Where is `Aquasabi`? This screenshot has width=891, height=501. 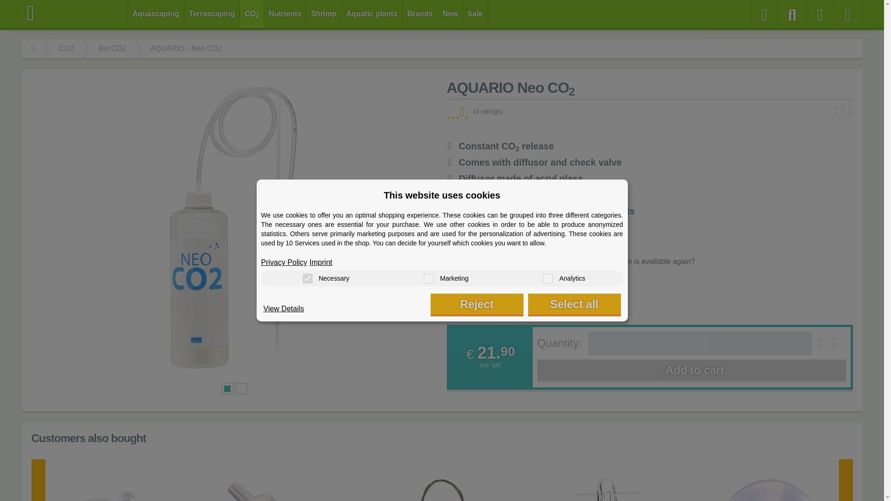
Aquasabi is located at coordinates (75, 13).